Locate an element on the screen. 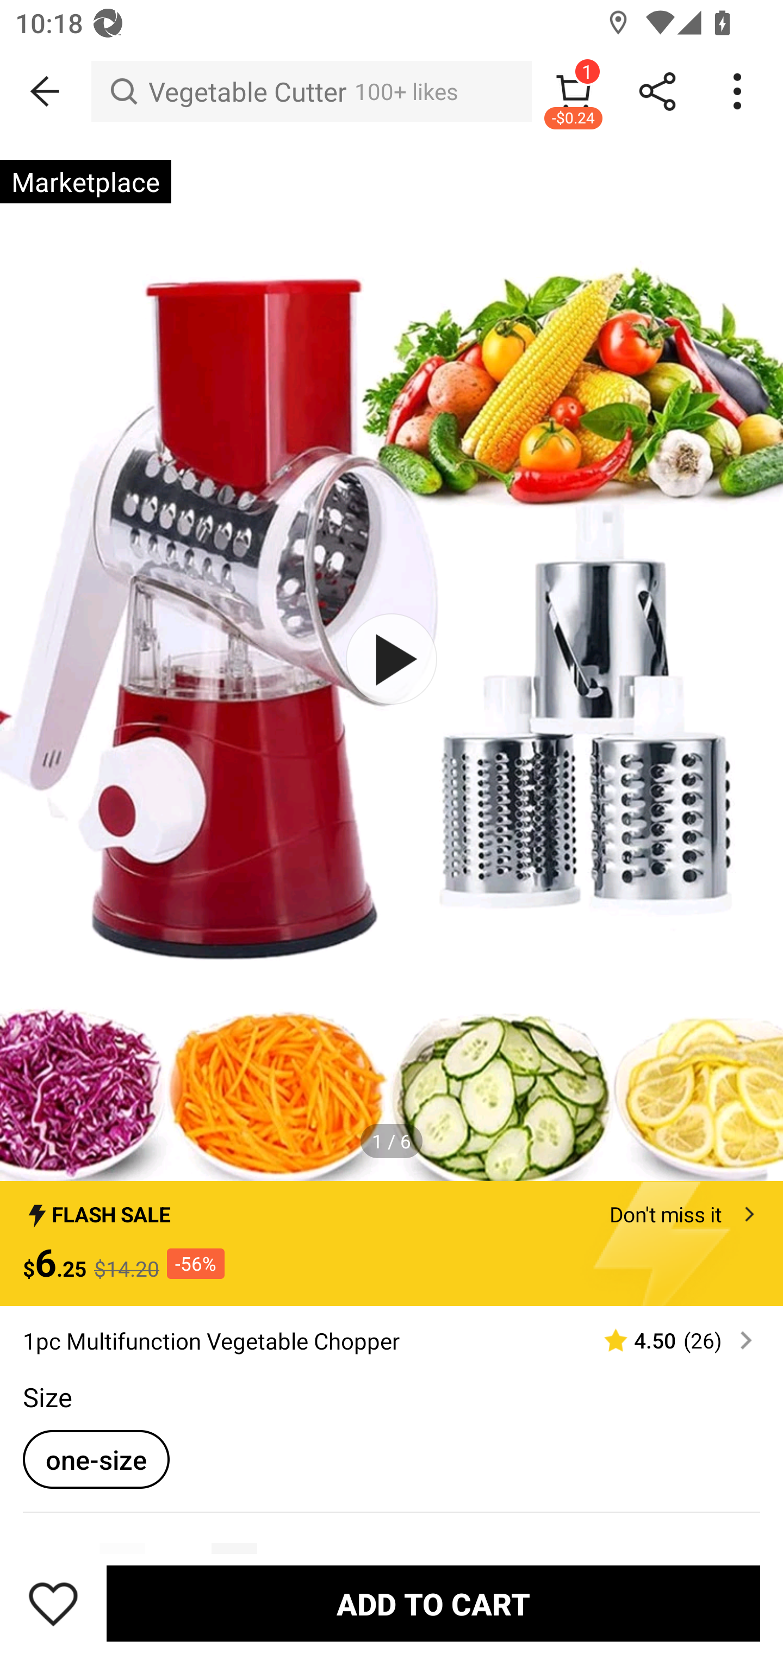 This screenshot has width=783, height=1653. BACK is located at coordinates (46, 91).